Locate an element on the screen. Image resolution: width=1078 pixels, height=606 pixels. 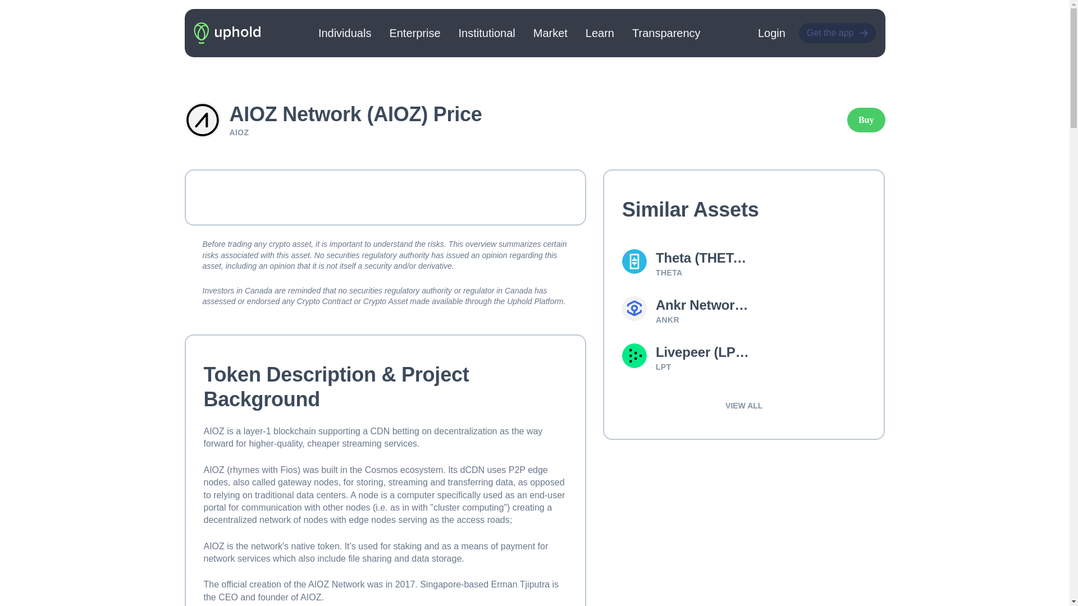
Institutional is located at coordinates (487, 33).